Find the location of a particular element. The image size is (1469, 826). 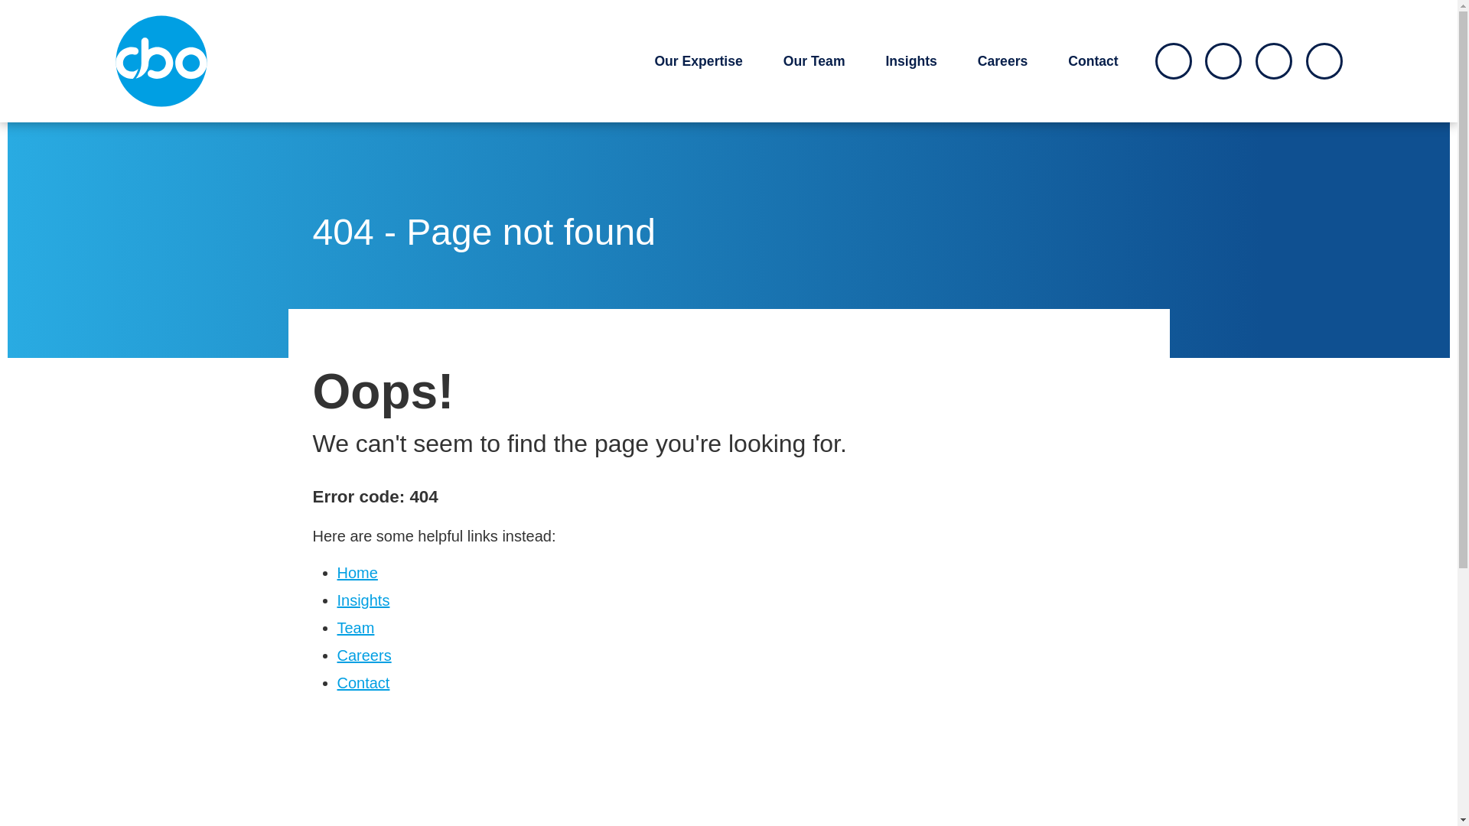

Our Team is located at coordinates (814, 61).